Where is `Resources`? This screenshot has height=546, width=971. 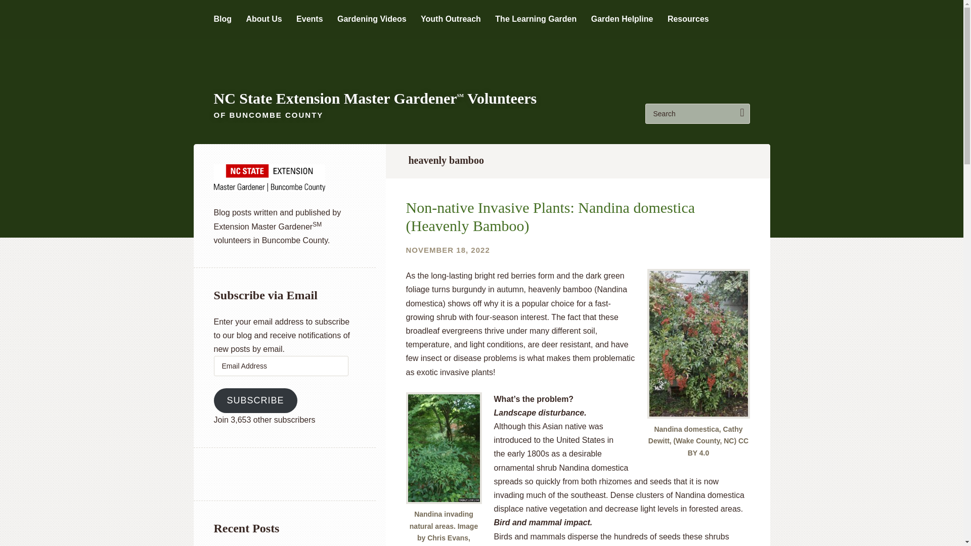 Resources is located at coordinates (688, 19).